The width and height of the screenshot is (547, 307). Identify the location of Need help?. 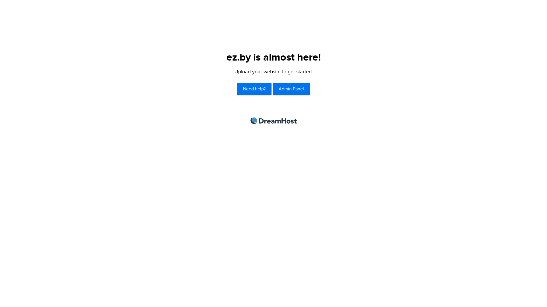
(254, 89).